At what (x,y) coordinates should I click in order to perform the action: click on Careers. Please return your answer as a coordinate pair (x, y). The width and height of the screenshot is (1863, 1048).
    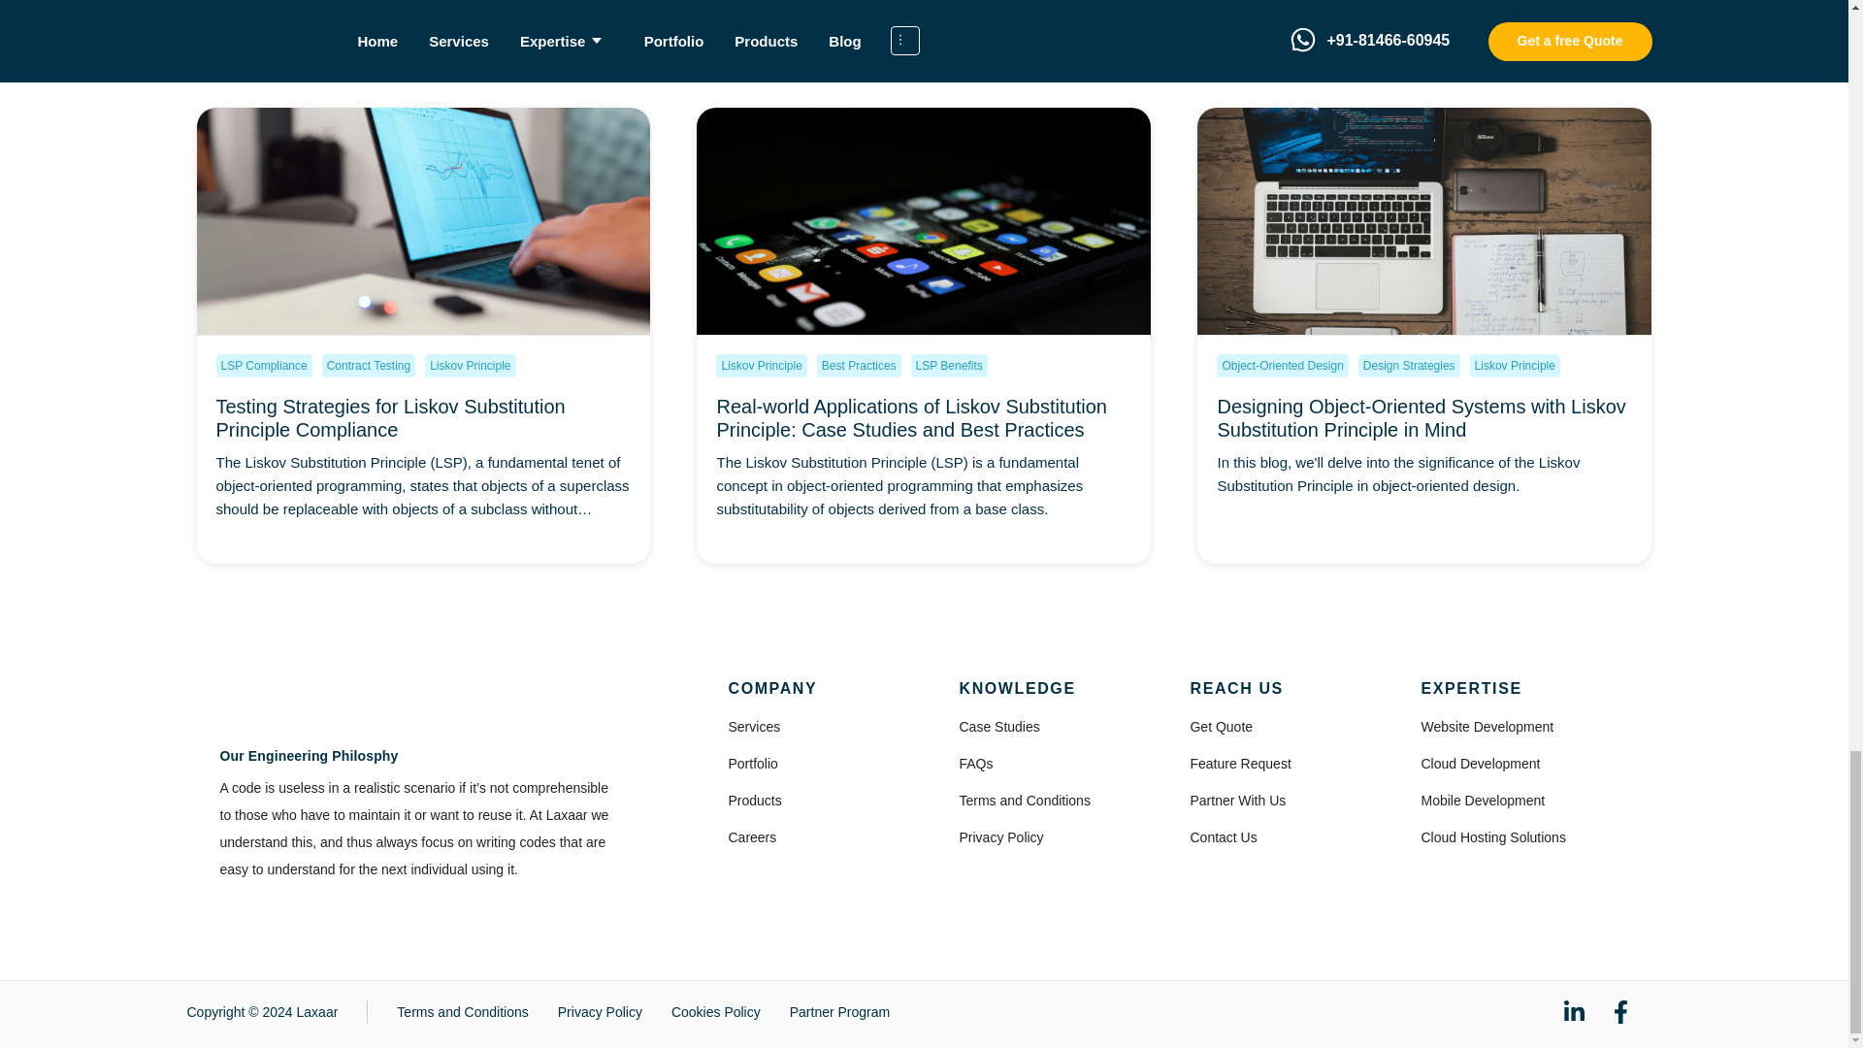
    Looking at the image, I should click on (752, 836).